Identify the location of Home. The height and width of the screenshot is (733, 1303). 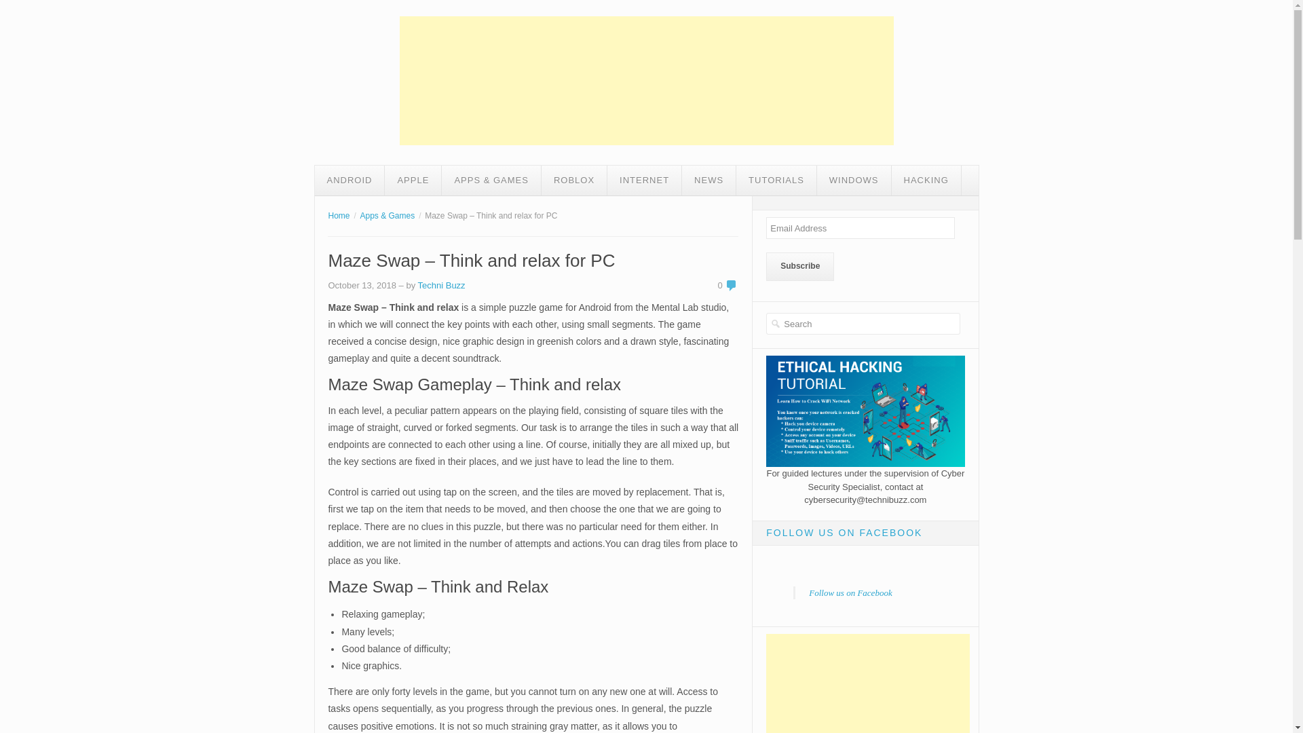
(338, 216).